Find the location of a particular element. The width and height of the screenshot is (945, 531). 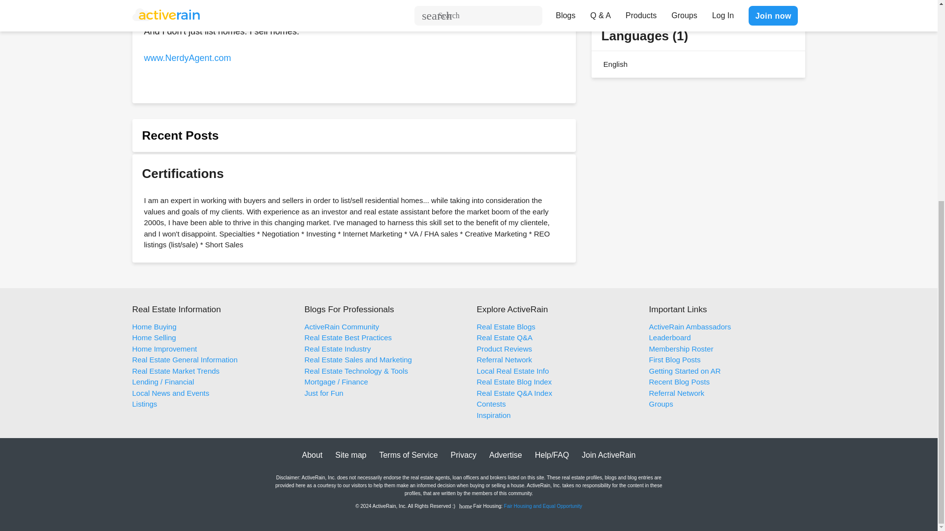

Real Estate Market Trends is located at coordinates (175, 371).